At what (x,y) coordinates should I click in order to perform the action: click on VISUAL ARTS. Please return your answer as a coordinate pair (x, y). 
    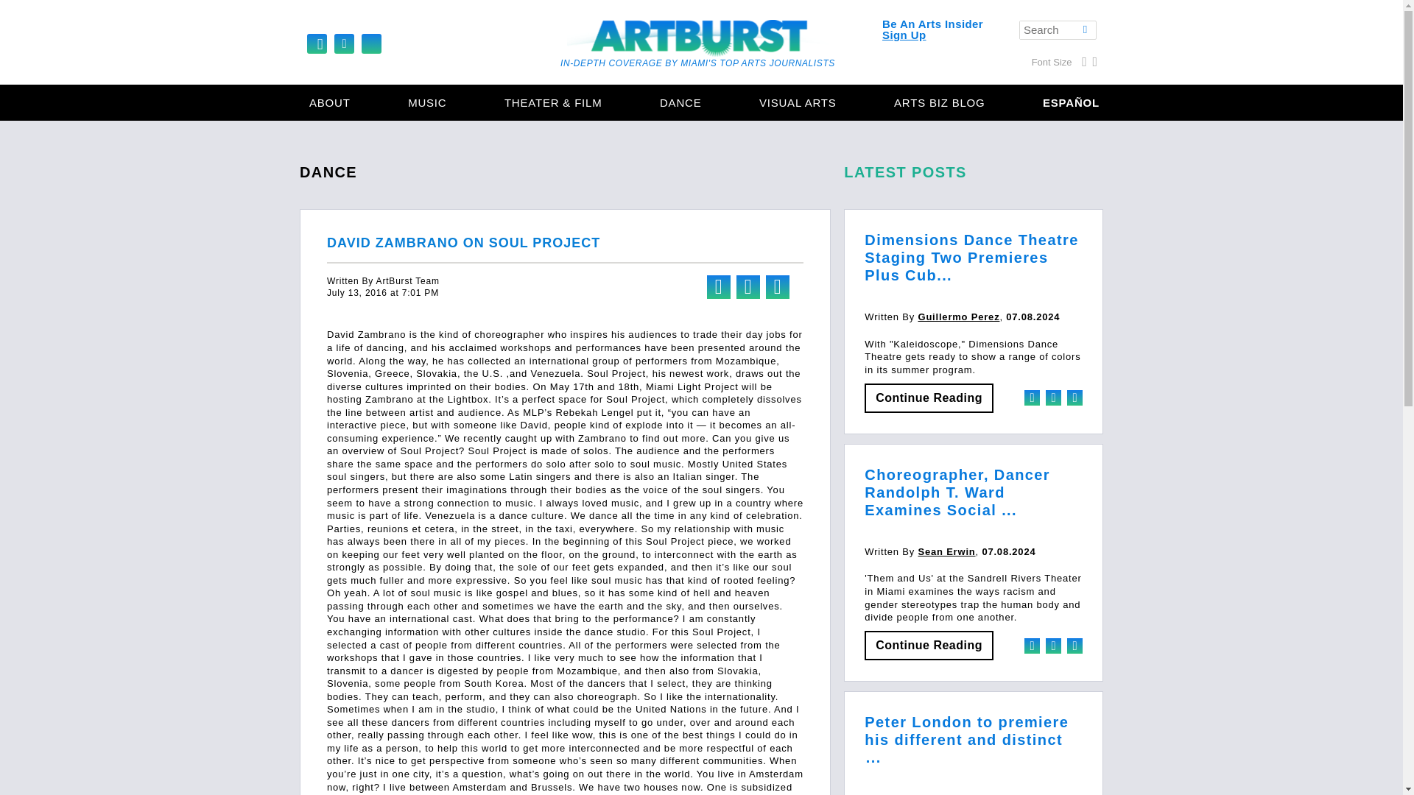
    Looking at the image, I should click on (797, 103).